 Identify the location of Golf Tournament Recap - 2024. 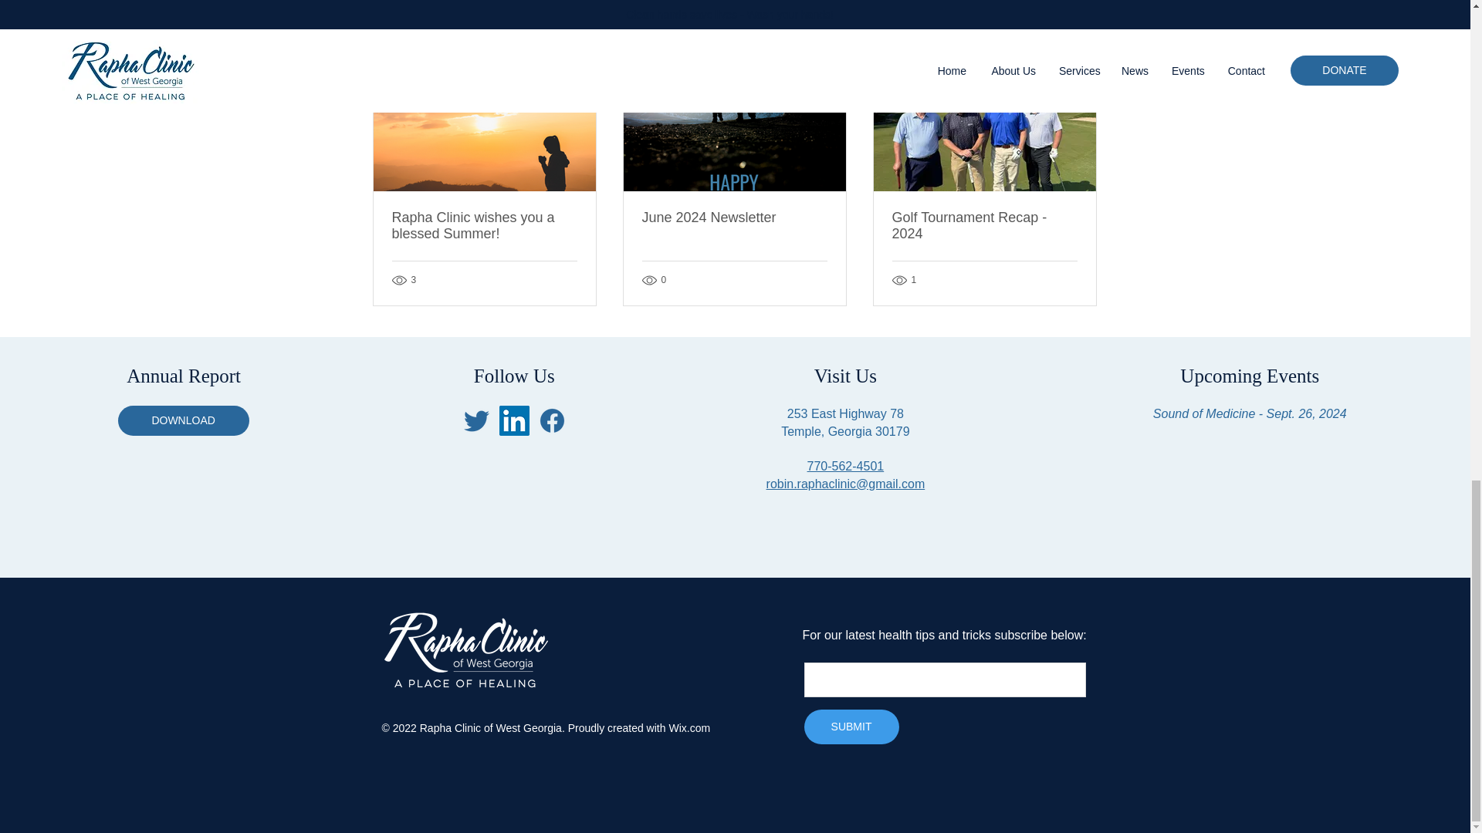
(984, 226).